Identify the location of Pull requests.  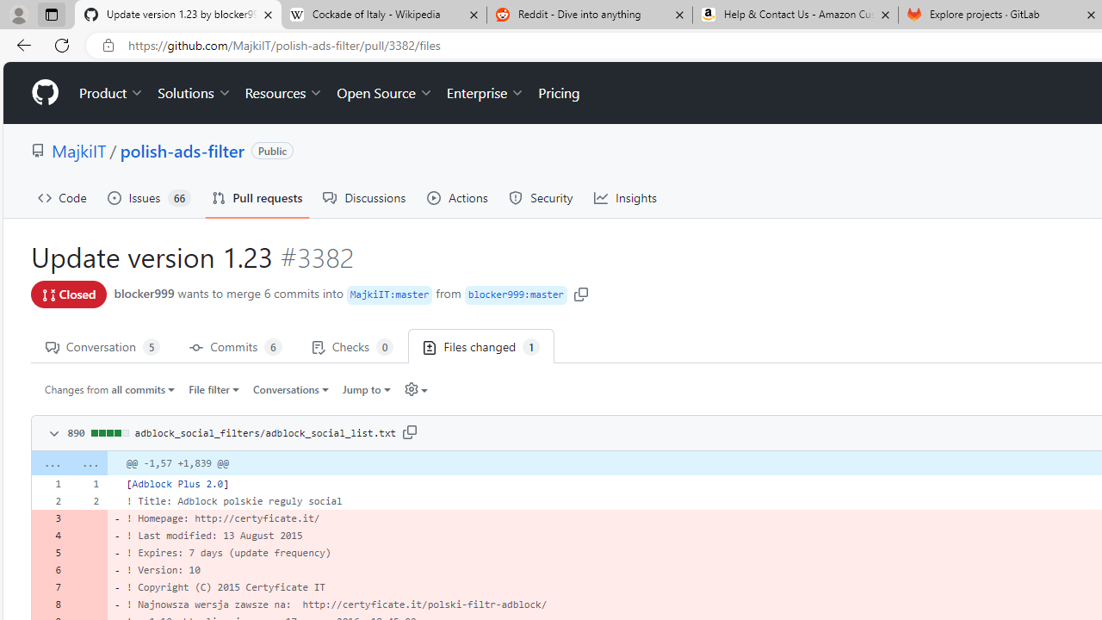
(257, 198).